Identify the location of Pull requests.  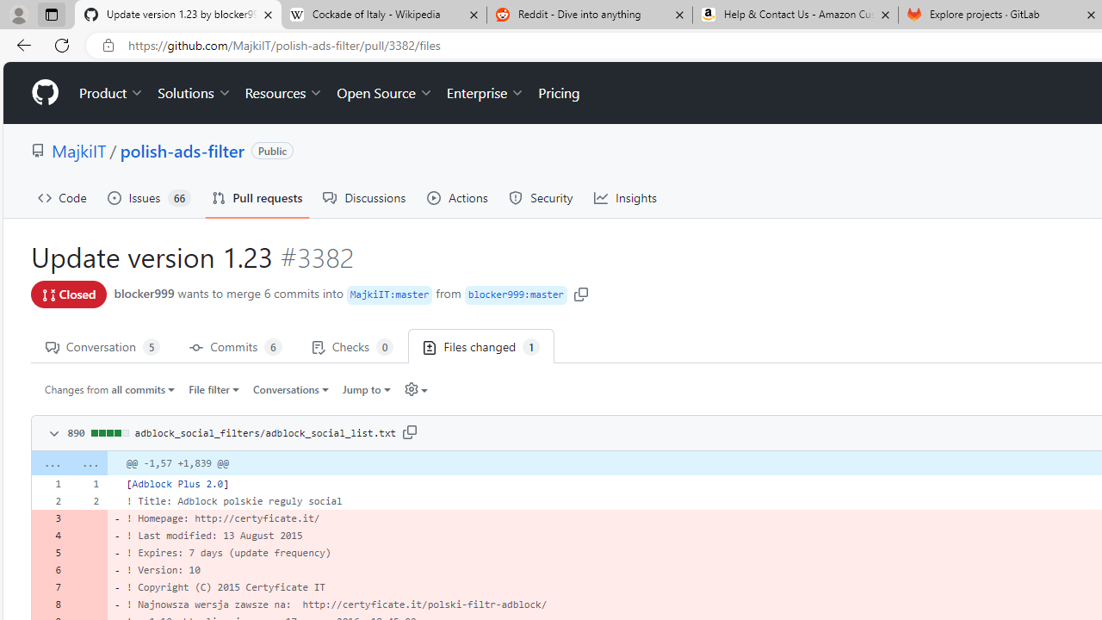
(257, 198).